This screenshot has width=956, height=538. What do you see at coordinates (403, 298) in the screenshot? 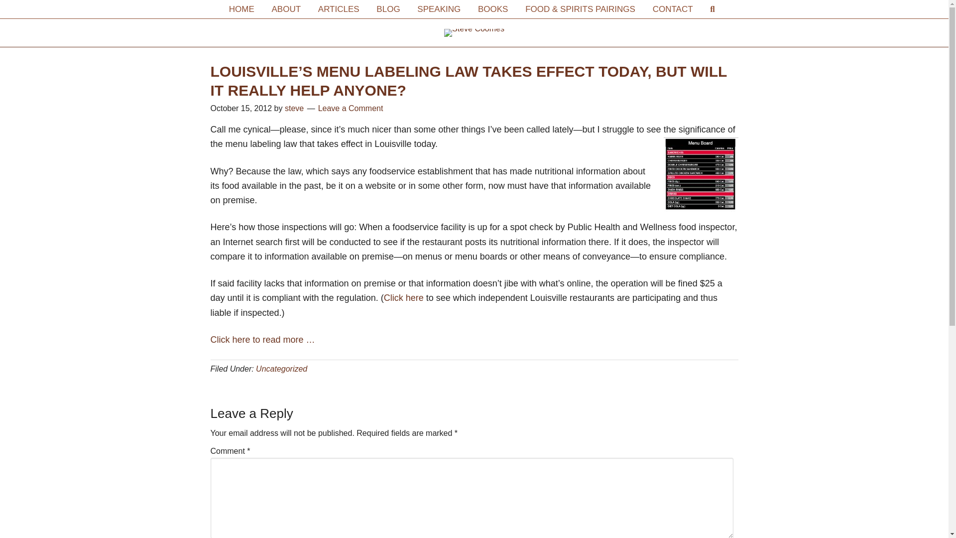
I see `Click here` at bounding box center [403, 298].